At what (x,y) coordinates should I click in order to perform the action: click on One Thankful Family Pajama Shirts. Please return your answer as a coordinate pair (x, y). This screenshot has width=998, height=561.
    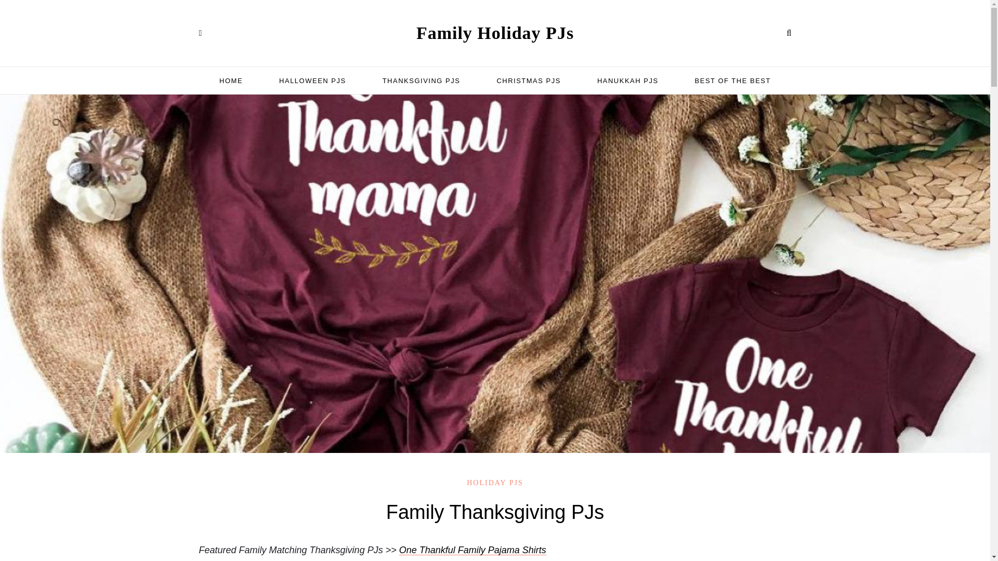
    Looking at the image, I should click on (472, 550).